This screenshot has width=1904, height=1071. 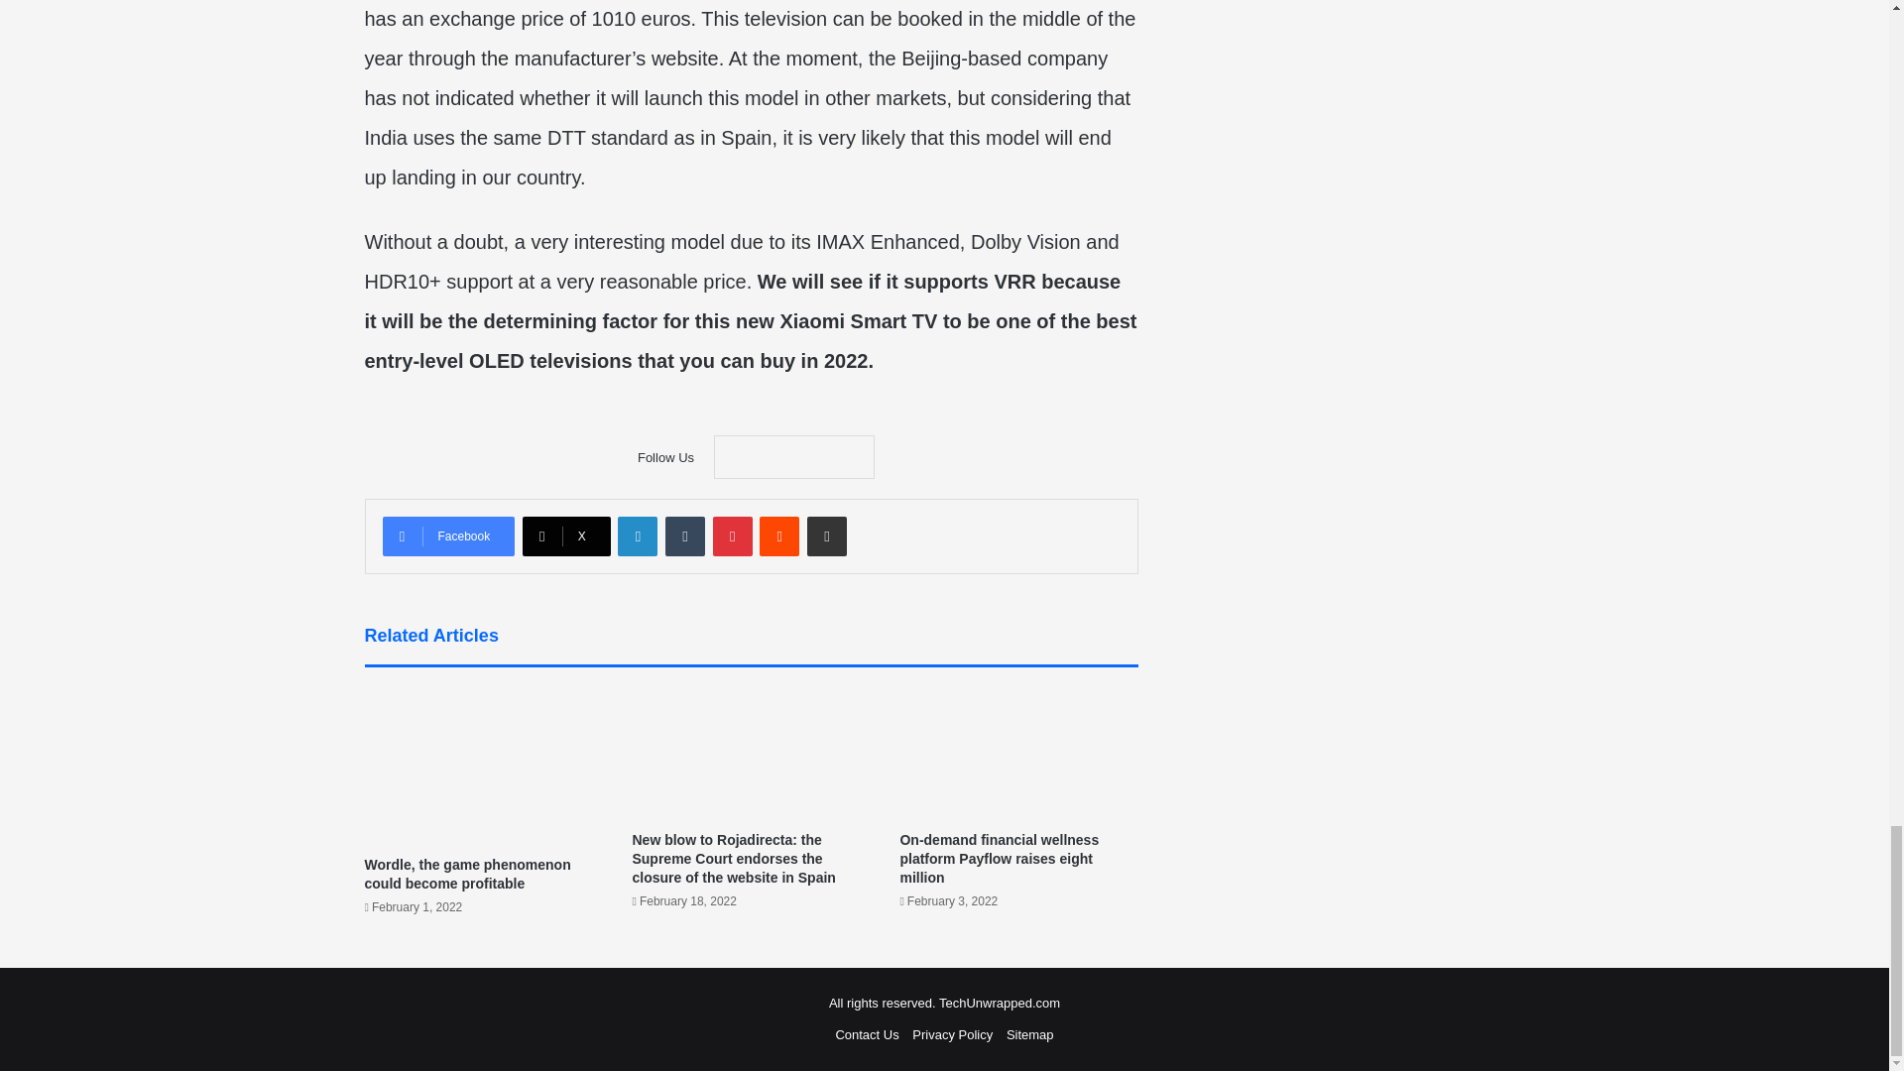 What do you see at coordinates (468, 874) in the screenshot?
I see `Wordle, the game phenomenon could become profitable` at bounding box center [468, 874].